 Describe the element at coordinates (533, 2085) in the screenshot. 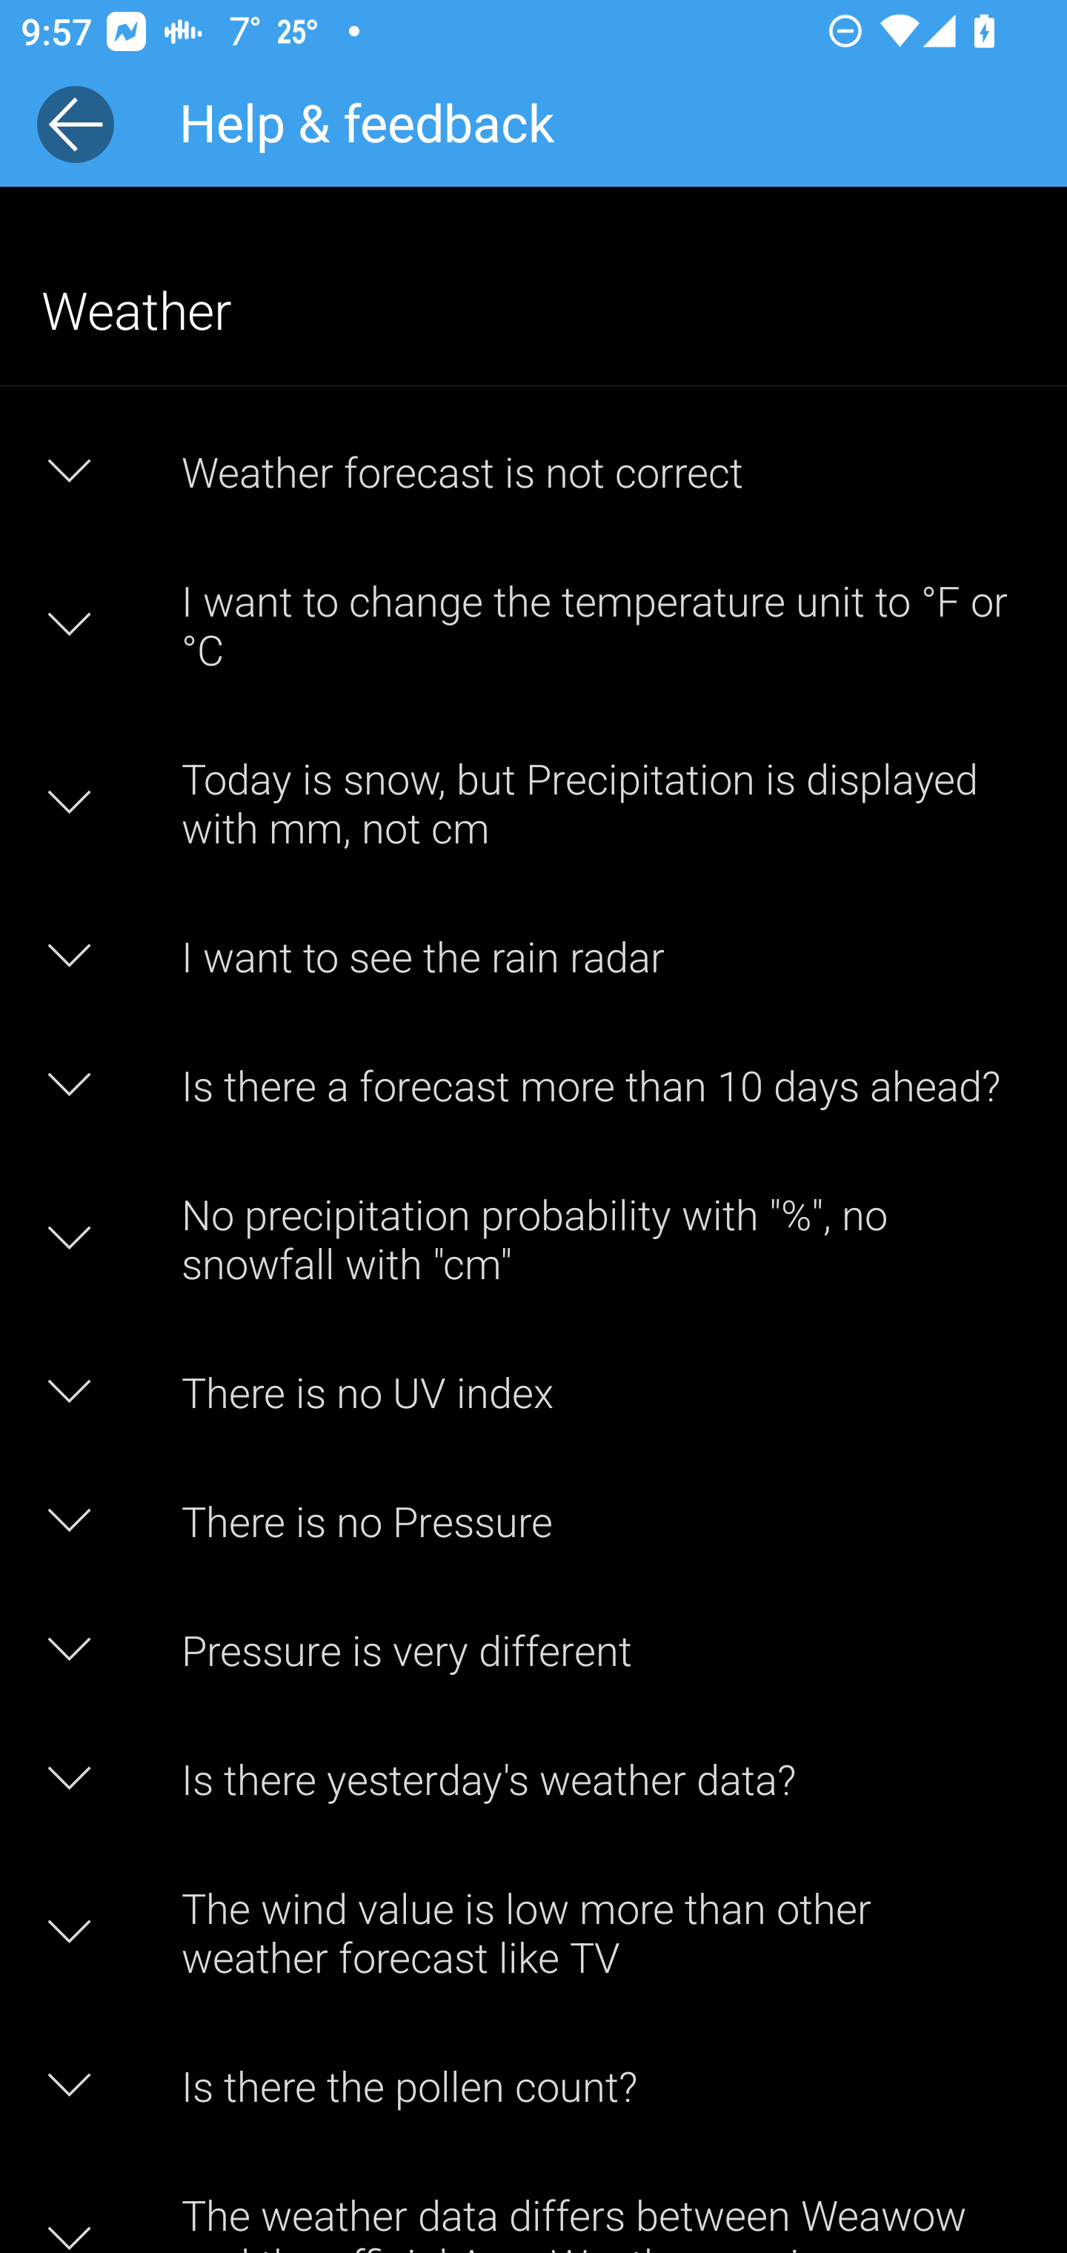

I see `Is there the pollen count? ` at that location.